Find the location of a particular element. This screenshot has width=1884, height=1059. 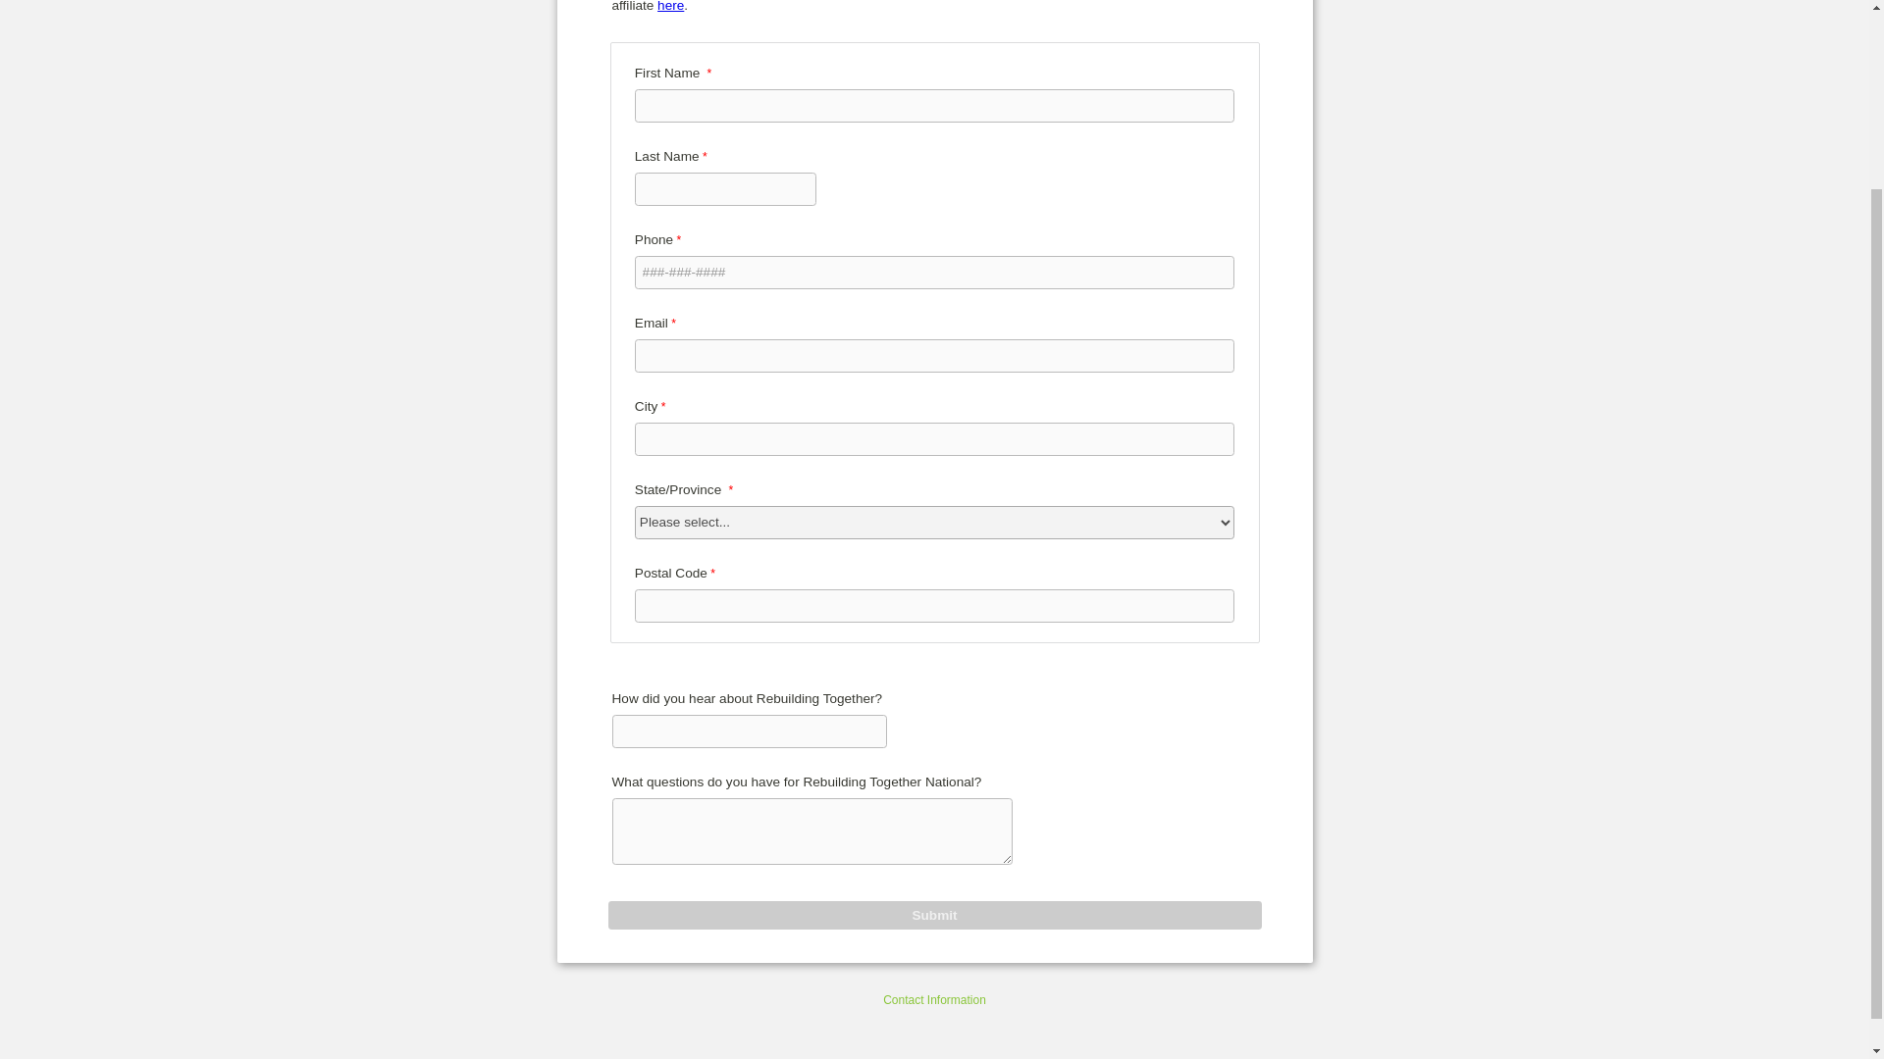

Postal Code is located at coordinates (934, 606).